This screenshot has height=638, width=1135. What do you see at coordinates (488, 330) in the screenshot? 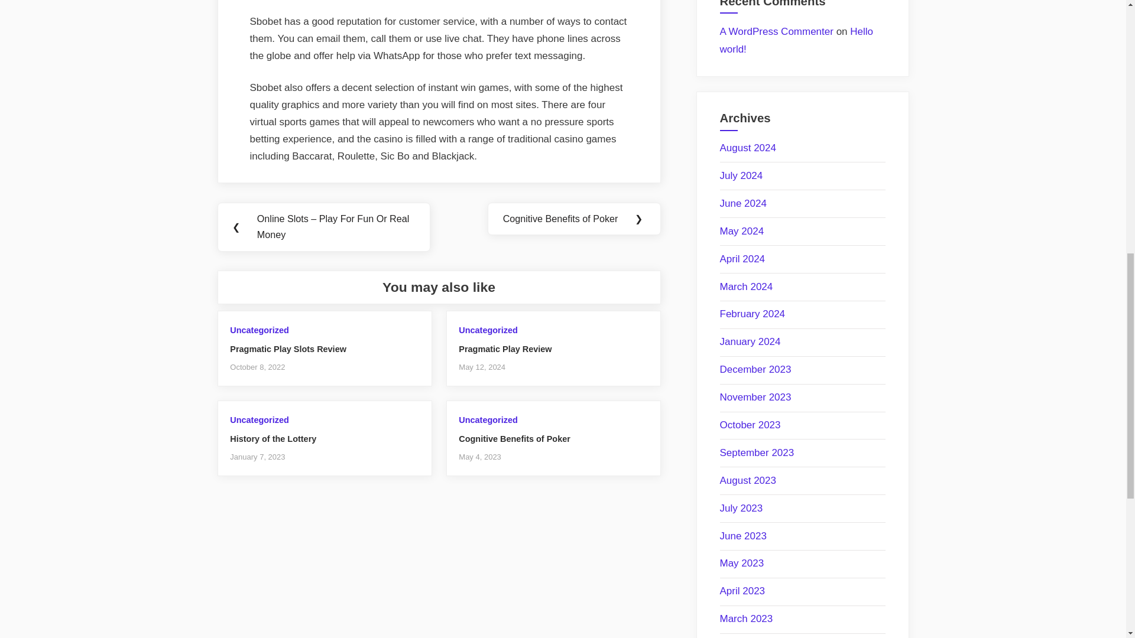
I see `Uncategorized` at bounding box center [488, 330].